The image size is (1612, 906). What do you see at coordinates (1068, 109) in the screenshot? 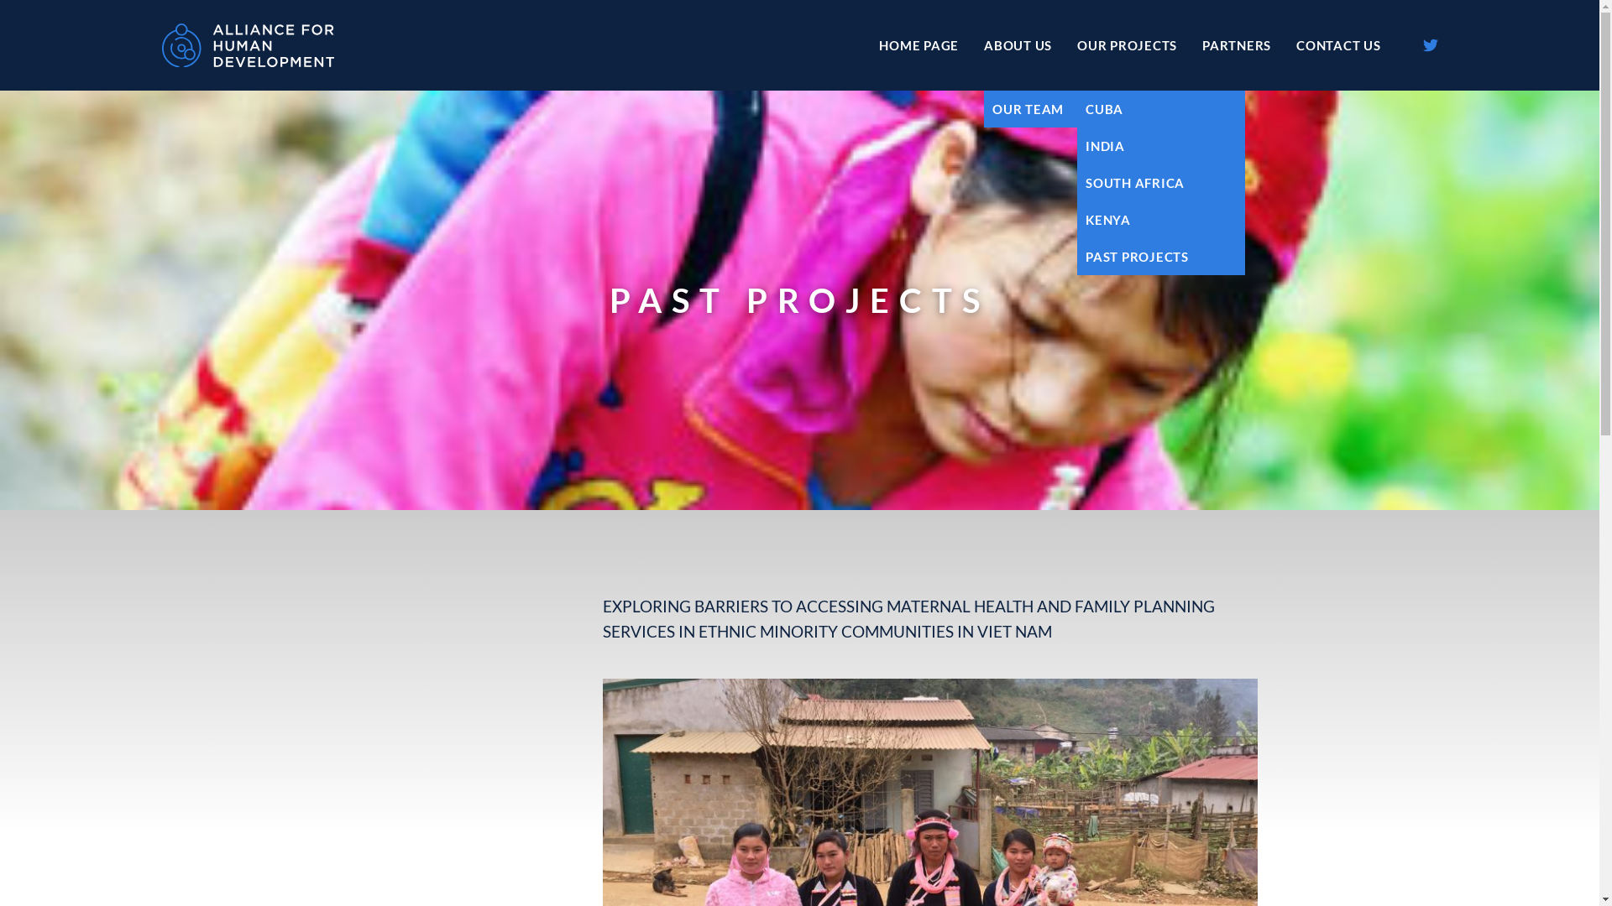
I see `OUR TEAM` at bounding box center [1068, 109].